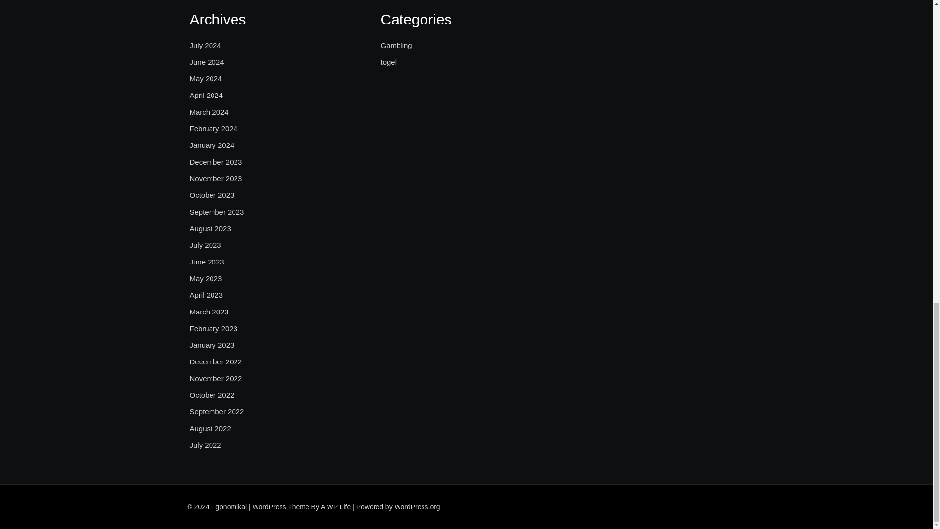 The image size is (940, 529). What do you see at coordinates (216, 162) in the screenshot?
I see `December 2023` at bounding box center [216, 162].